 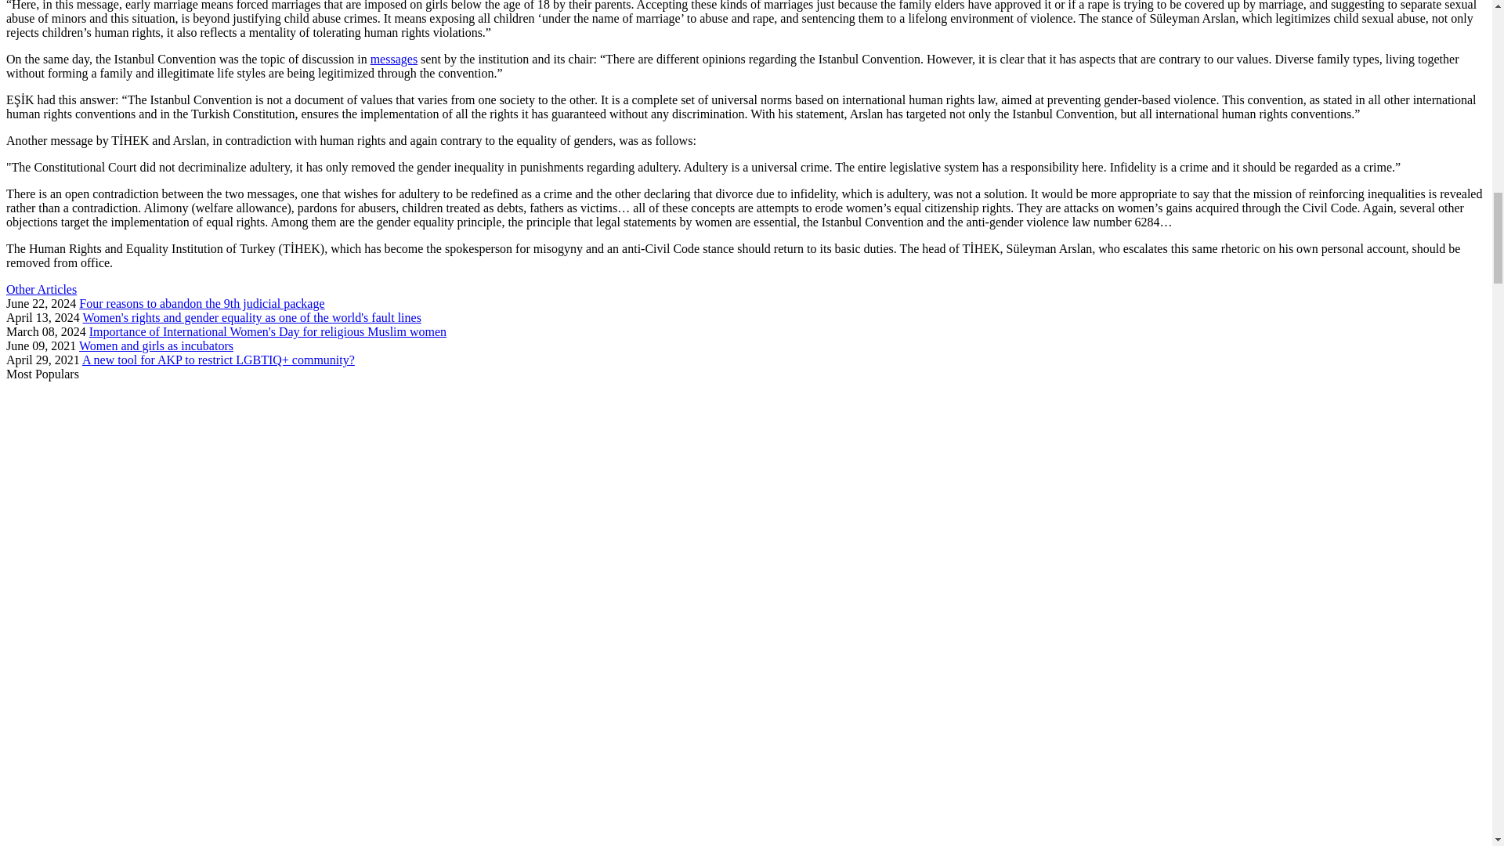 What do you see at coordinates (156, 346) in the screenshot?
I see `Women and girls as incubators` at bounding box center [156, 346].